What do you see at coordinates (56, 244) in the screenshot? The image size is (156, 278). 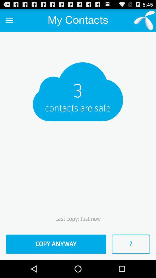 I see `press the icon below last copy just item` at bounding box center [56, 244].